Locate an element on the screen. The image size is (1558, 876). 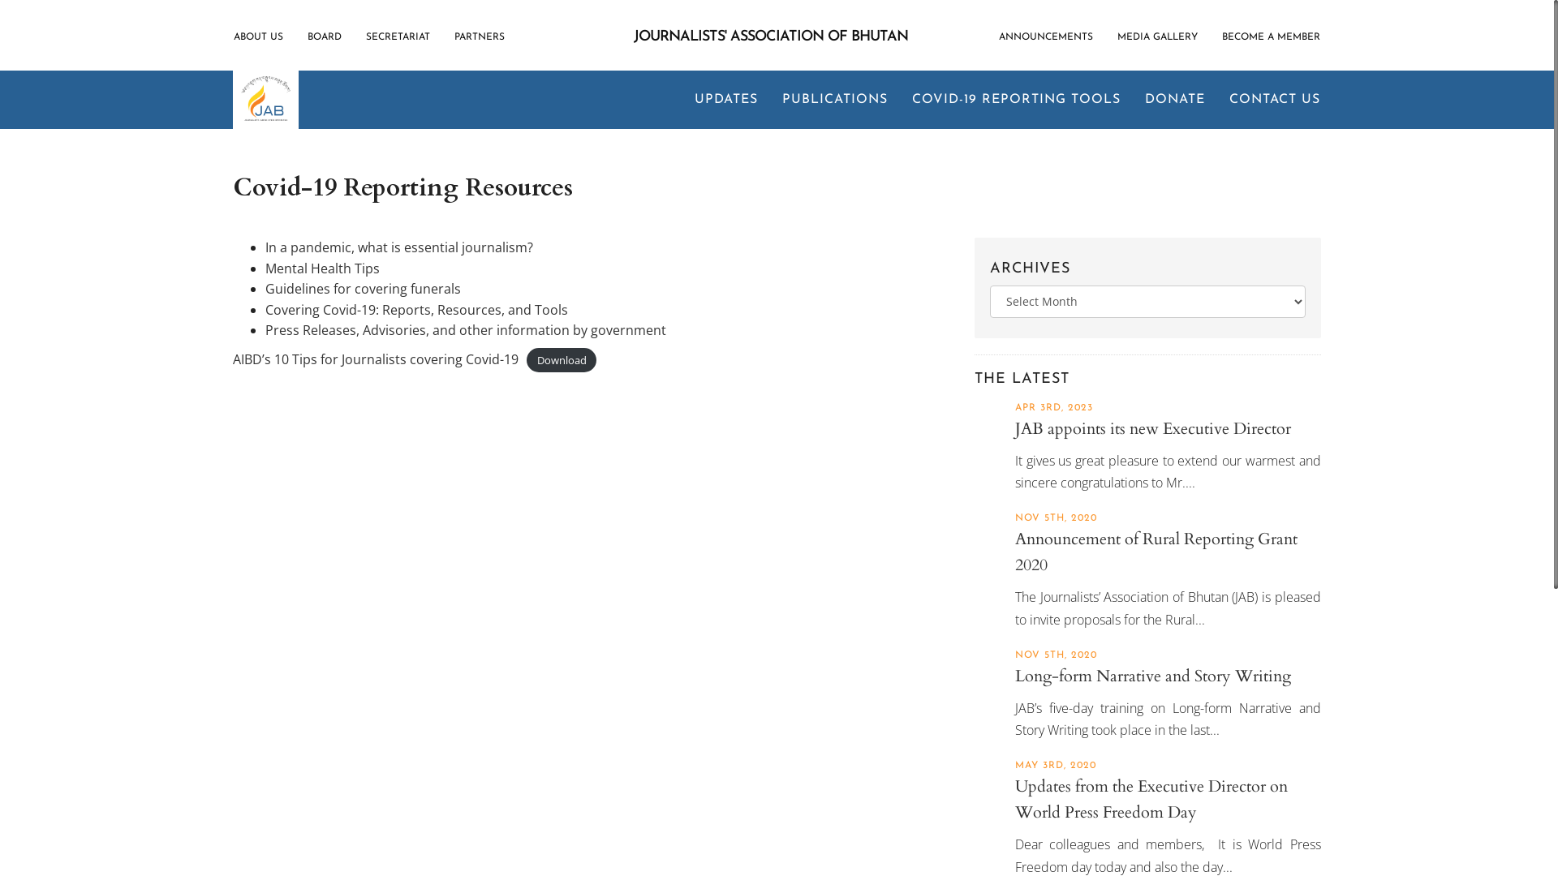
Covering Covid-19: Reports, Resources, and Tools is located at coordinates (417, 310).